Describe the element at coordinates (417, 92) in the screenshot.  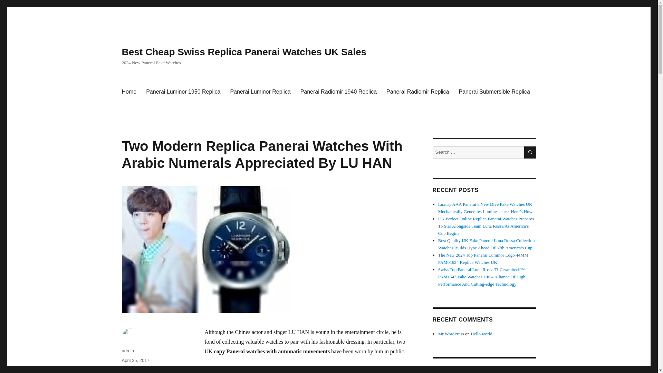
I see `Panerai Radiomir Replica` at that location.